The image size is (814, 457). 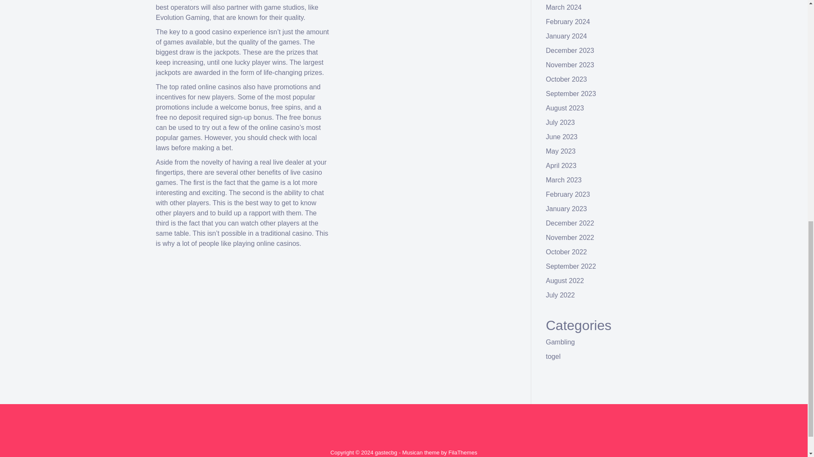 I want to click on November 2022, so click(x=570, y=237).